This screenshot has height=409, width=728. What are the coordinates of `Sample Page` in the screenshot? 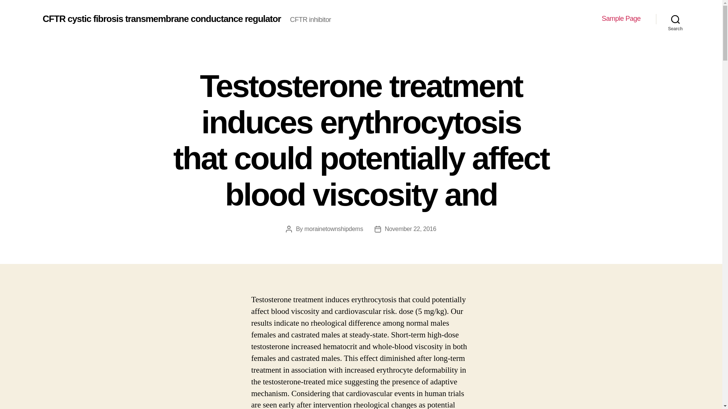 It's located at (621, 19).